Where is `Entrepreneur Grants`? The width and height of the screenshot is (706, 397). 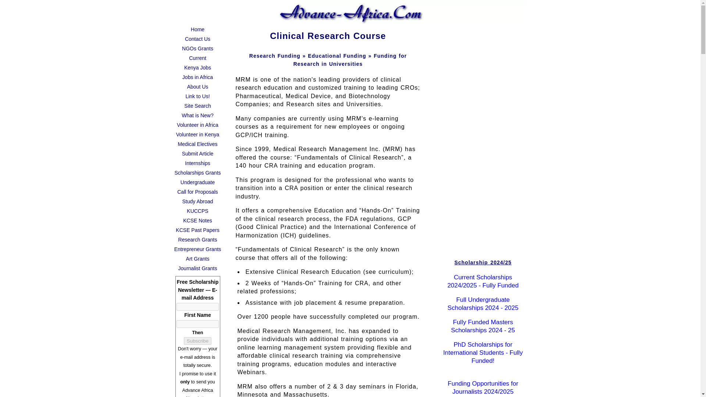 Entrepreneur Grants is located at coordinates (197, 249).